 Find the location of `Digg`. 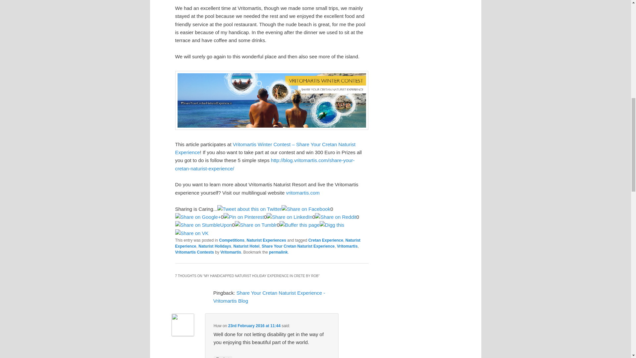

Digg is located at coordinates (332, 225).